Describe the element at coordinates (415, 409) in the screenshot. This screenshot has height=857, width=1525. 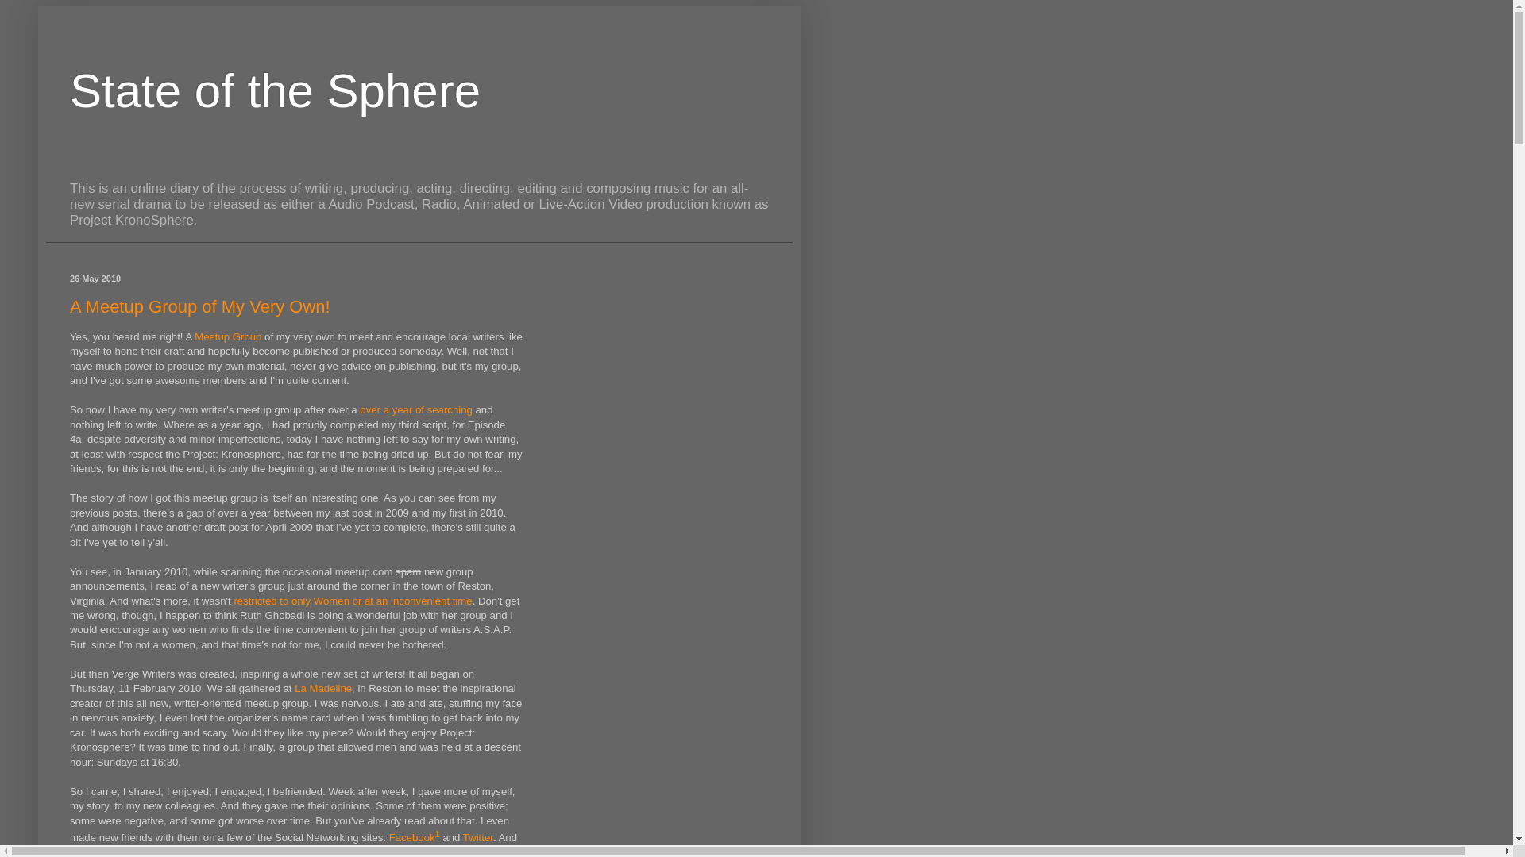
I see `over a year of searching` at that location.